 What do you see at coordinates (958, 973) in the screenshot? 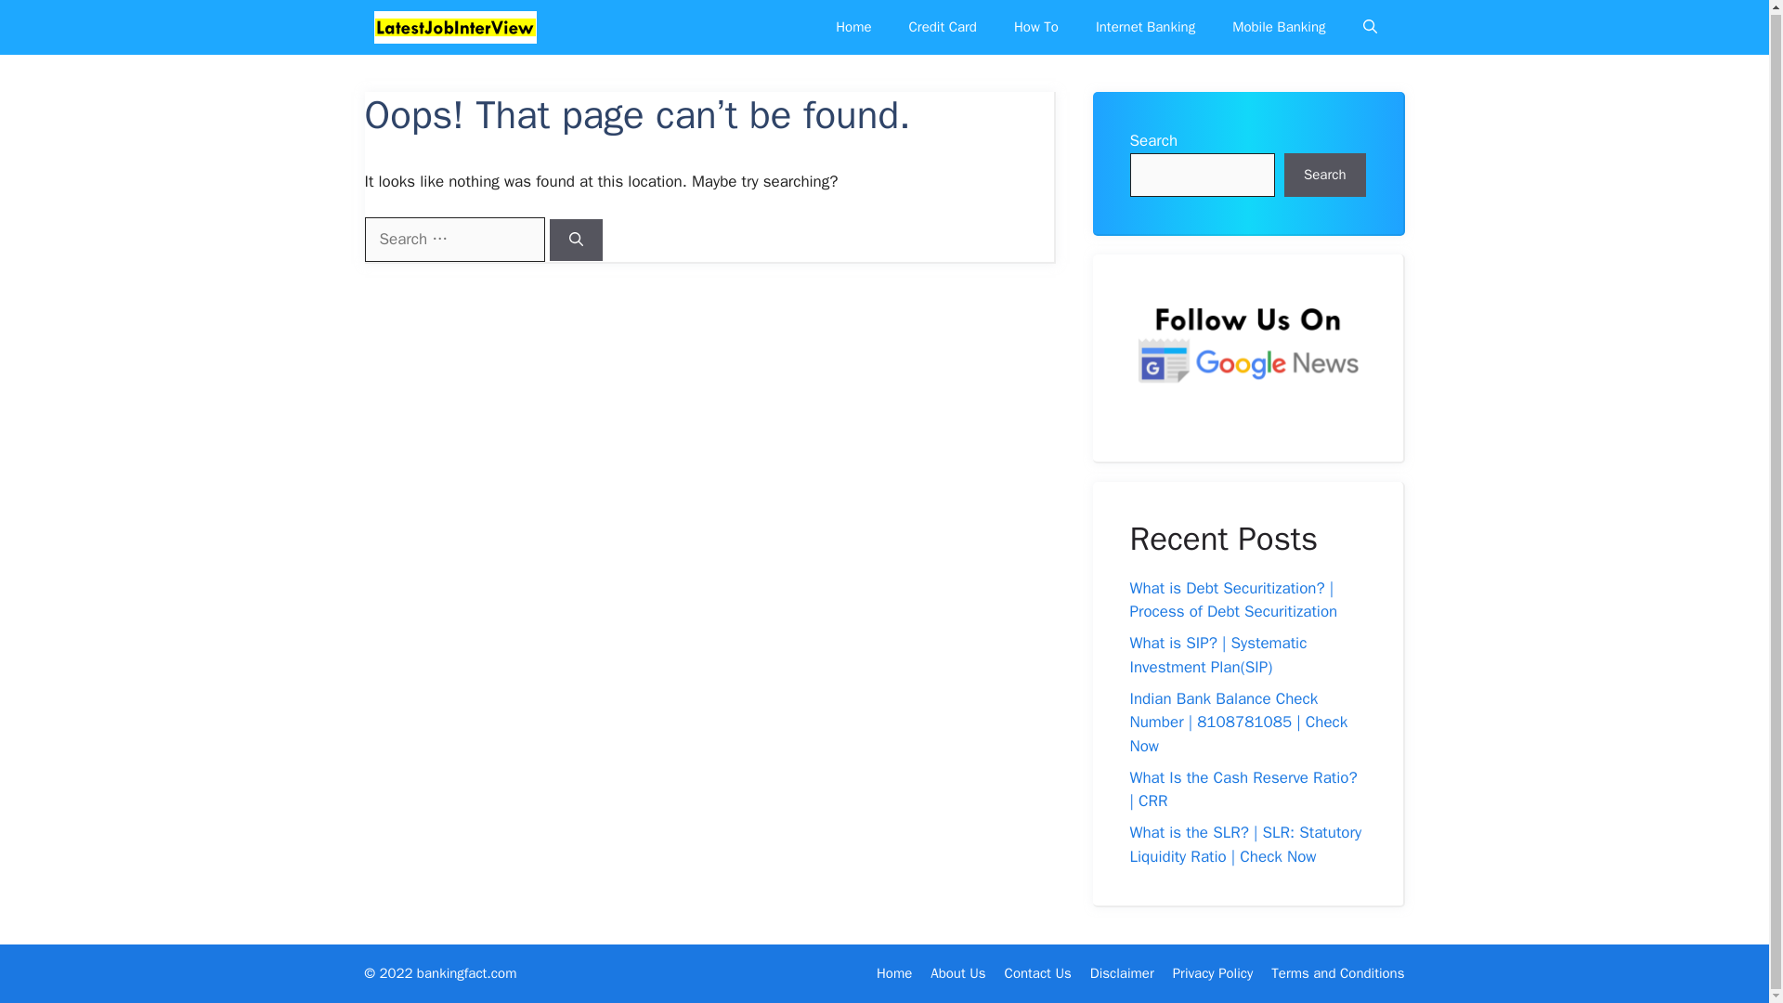
I see `About Us` at bounding box center [958, 973].